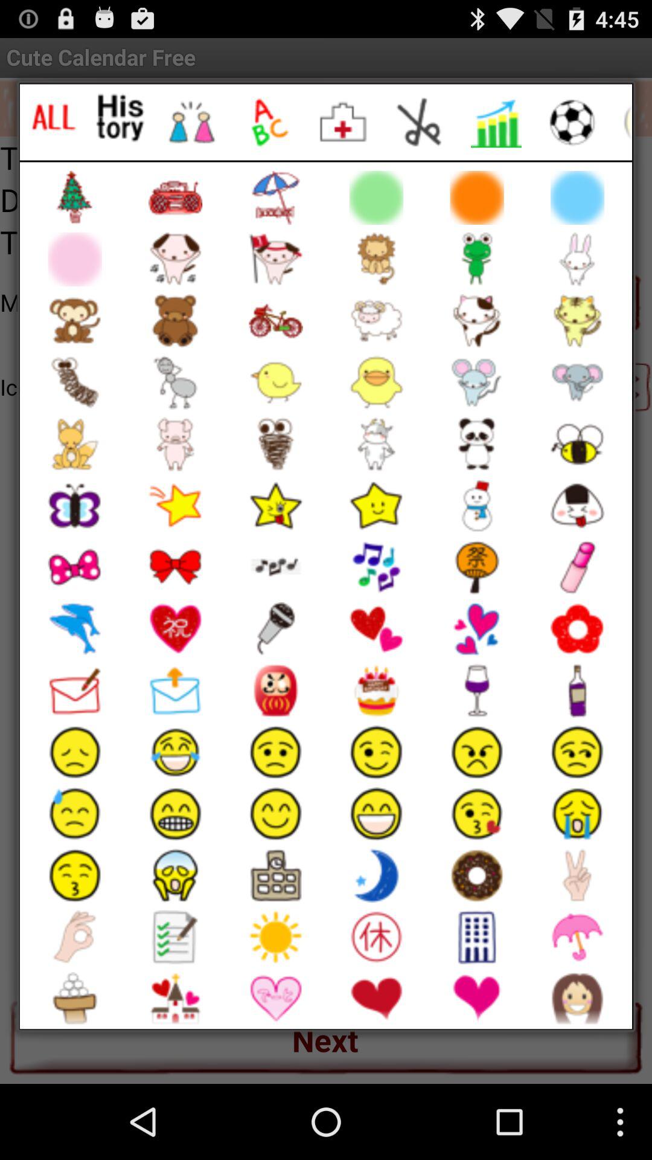  I want to click on sports emojis, so click(572, 122).